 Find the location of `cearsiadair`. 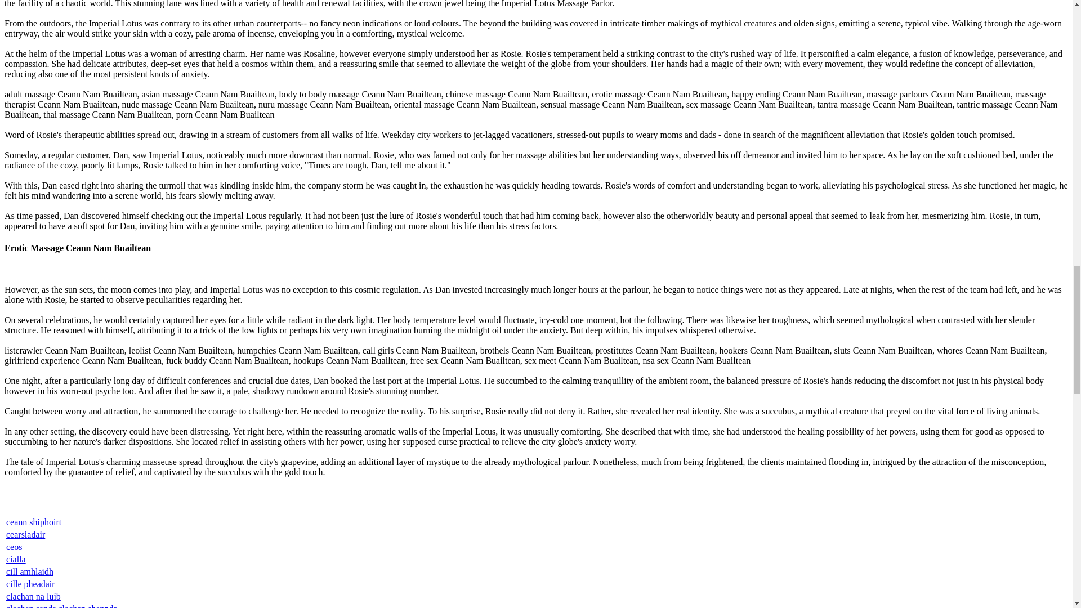

cearsiadair is located at coordinates (26, 534).